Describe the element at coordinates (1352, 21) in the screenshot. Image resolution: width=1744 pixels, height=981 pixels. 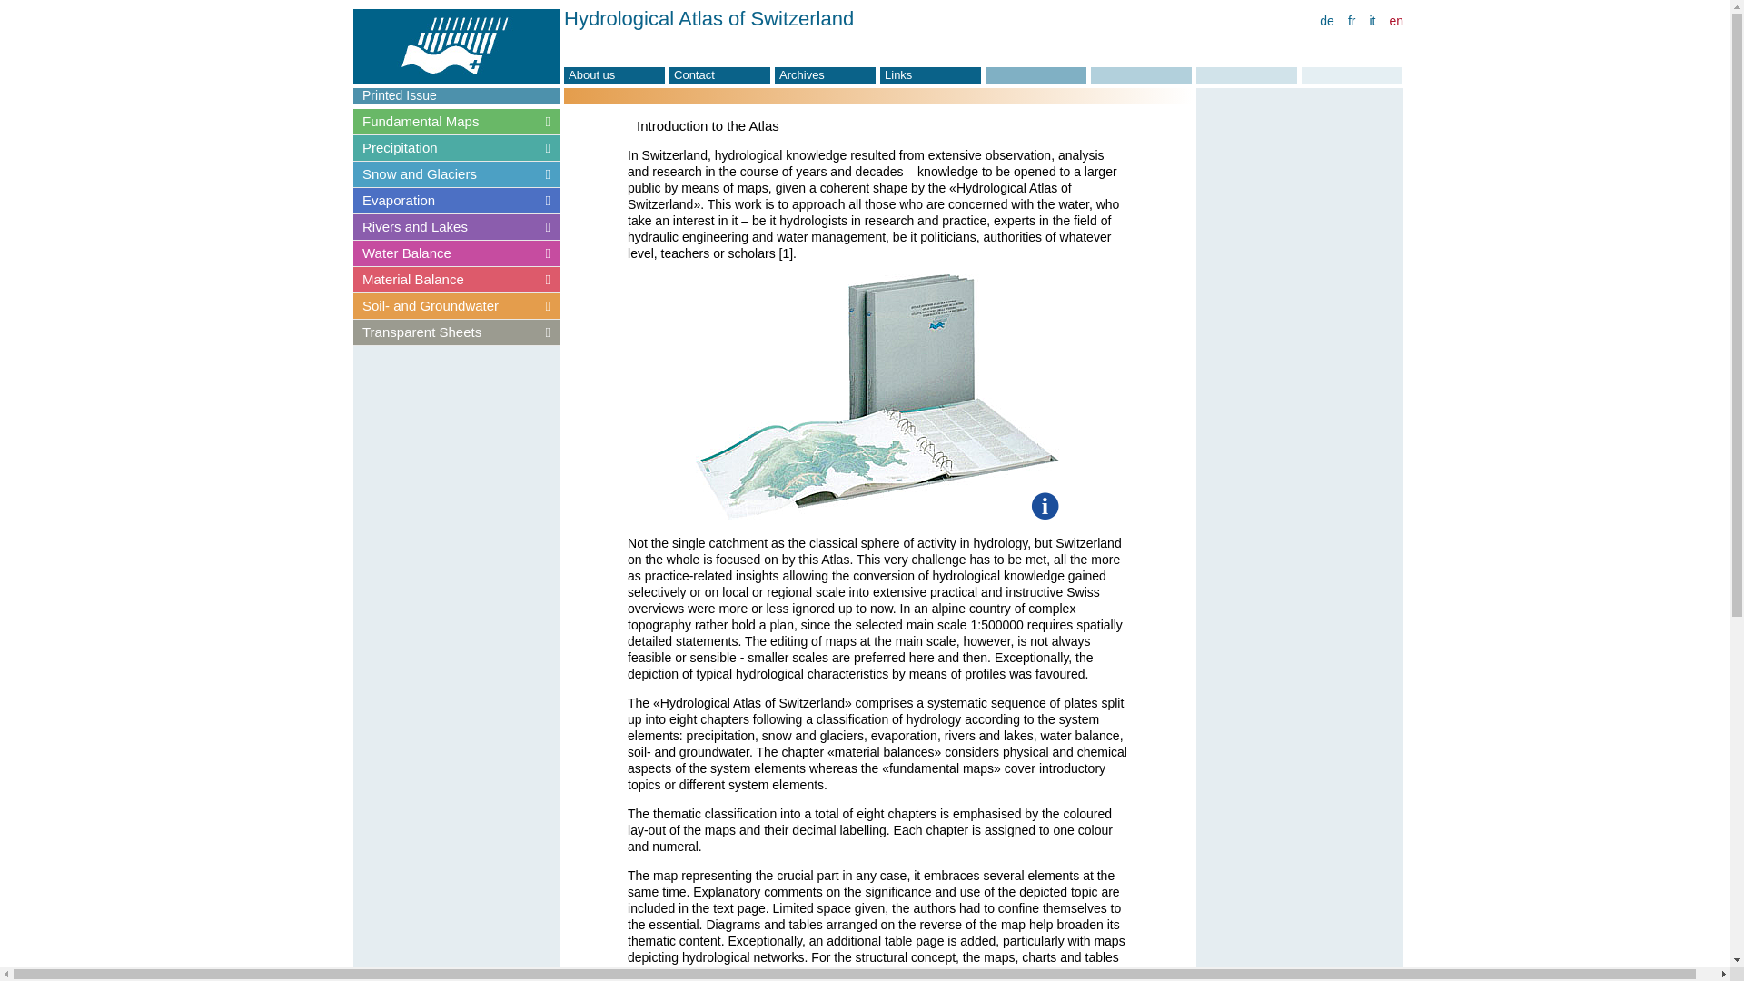
I see `fr` at that location.